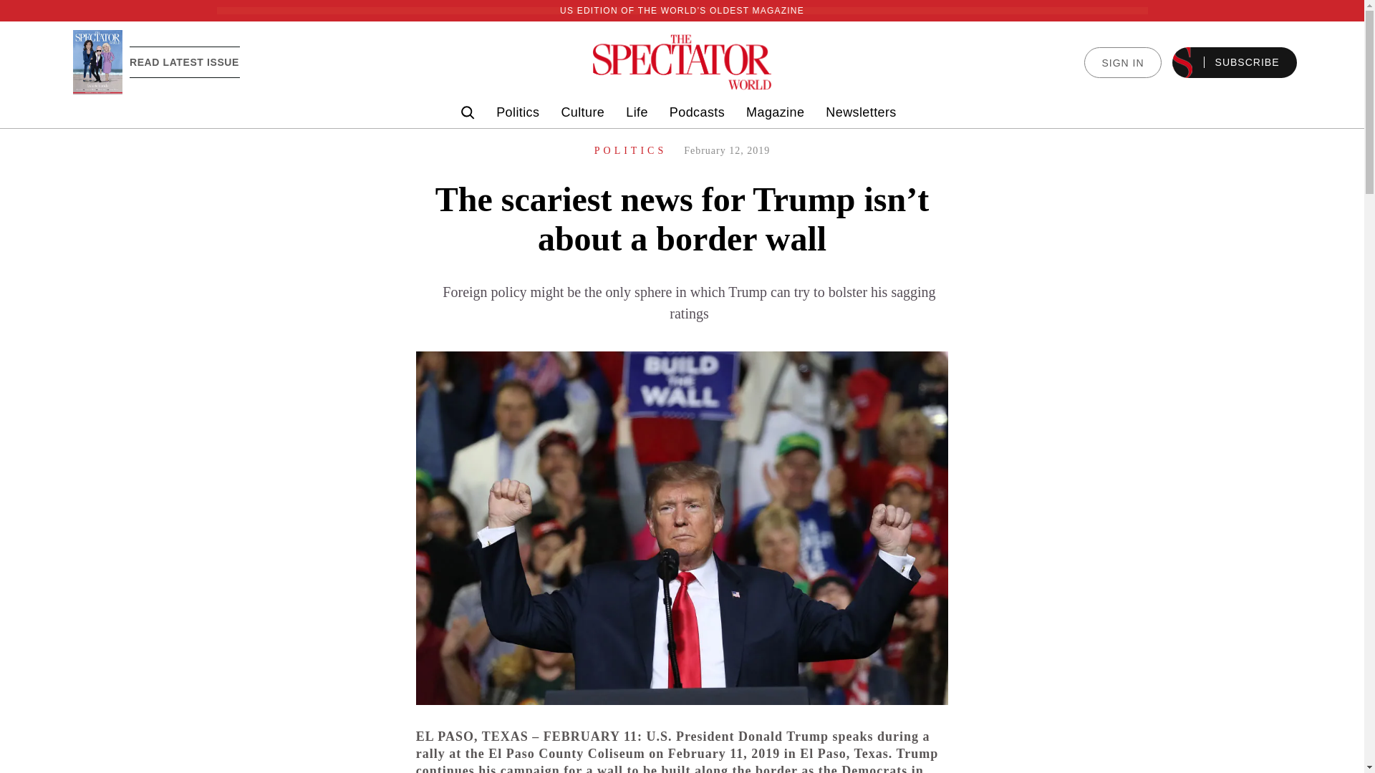 This screenshot has height=773, width=1375. What do you see at coordinates (697, 112) in the screenshot?
I see `Podcasts` at bounding box center [697, 112].